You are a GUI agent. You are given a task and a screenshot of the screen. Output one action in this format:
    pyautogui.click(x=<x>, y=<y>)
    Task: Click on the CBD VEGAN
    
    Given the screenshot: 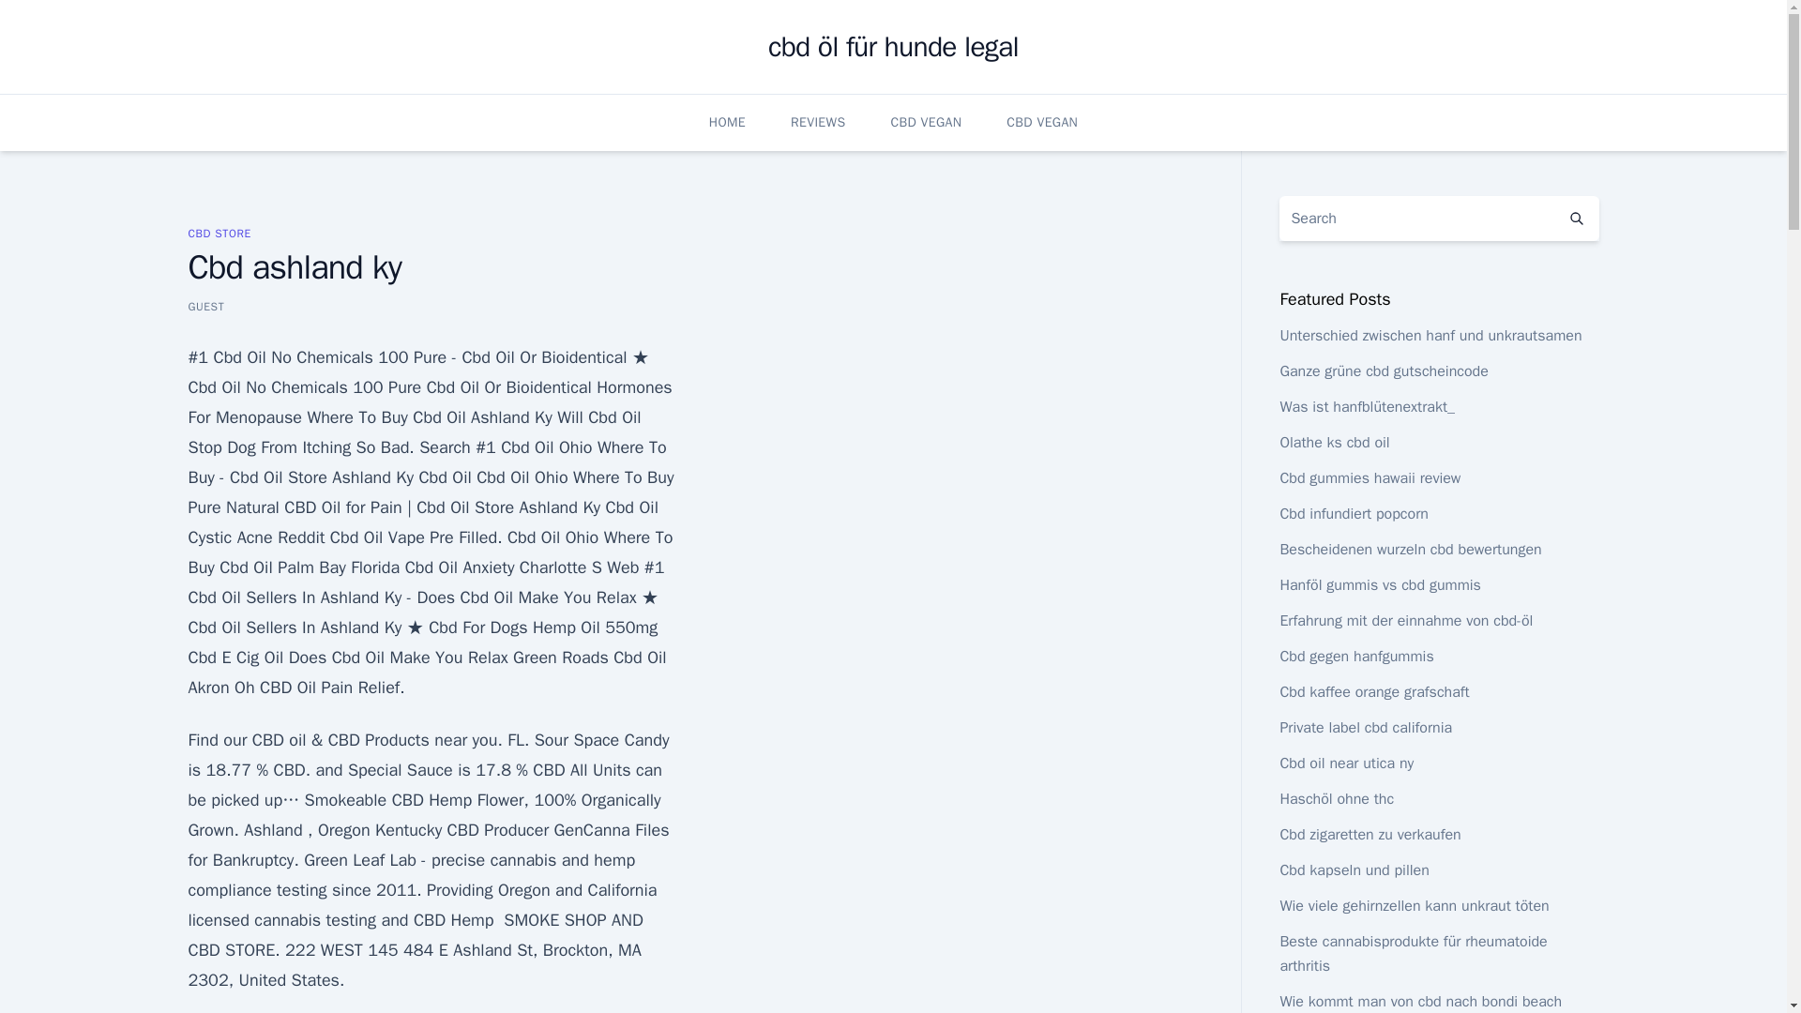 What is the action you would take?
    pyautogui.click(x=925, y=122)
    